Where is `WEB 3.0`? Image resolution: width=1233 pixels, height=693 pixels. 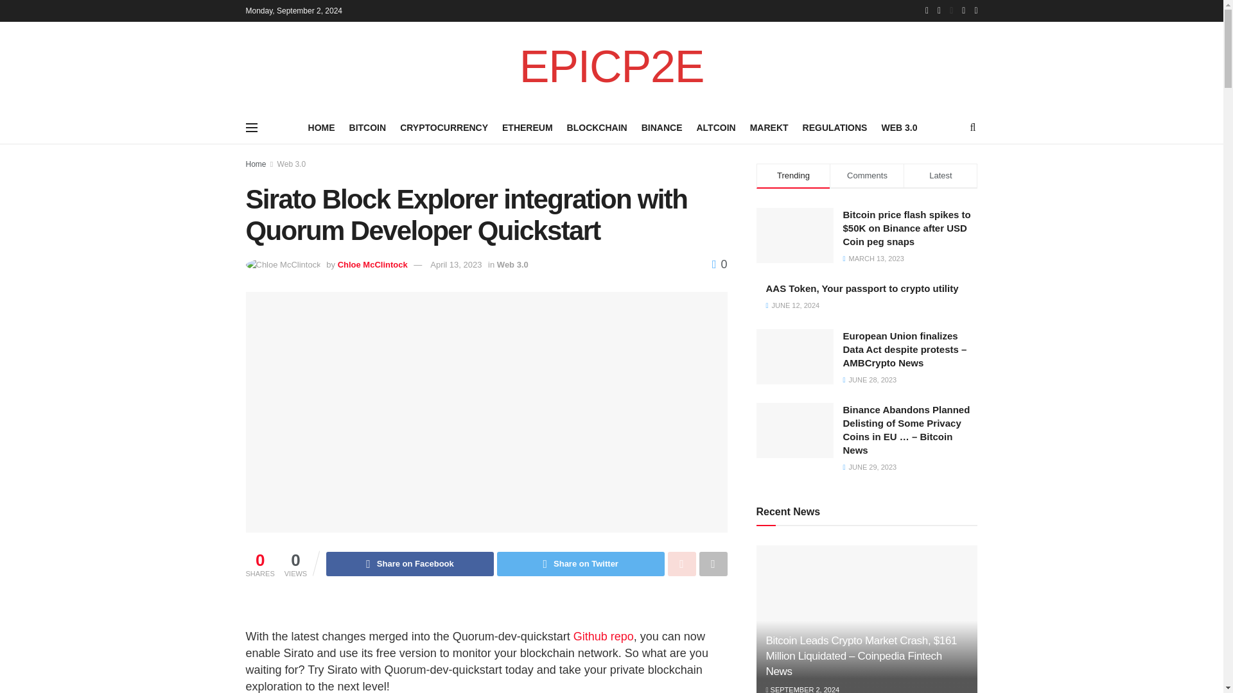
WEB 3.0 is located at coordinates (899, 127).